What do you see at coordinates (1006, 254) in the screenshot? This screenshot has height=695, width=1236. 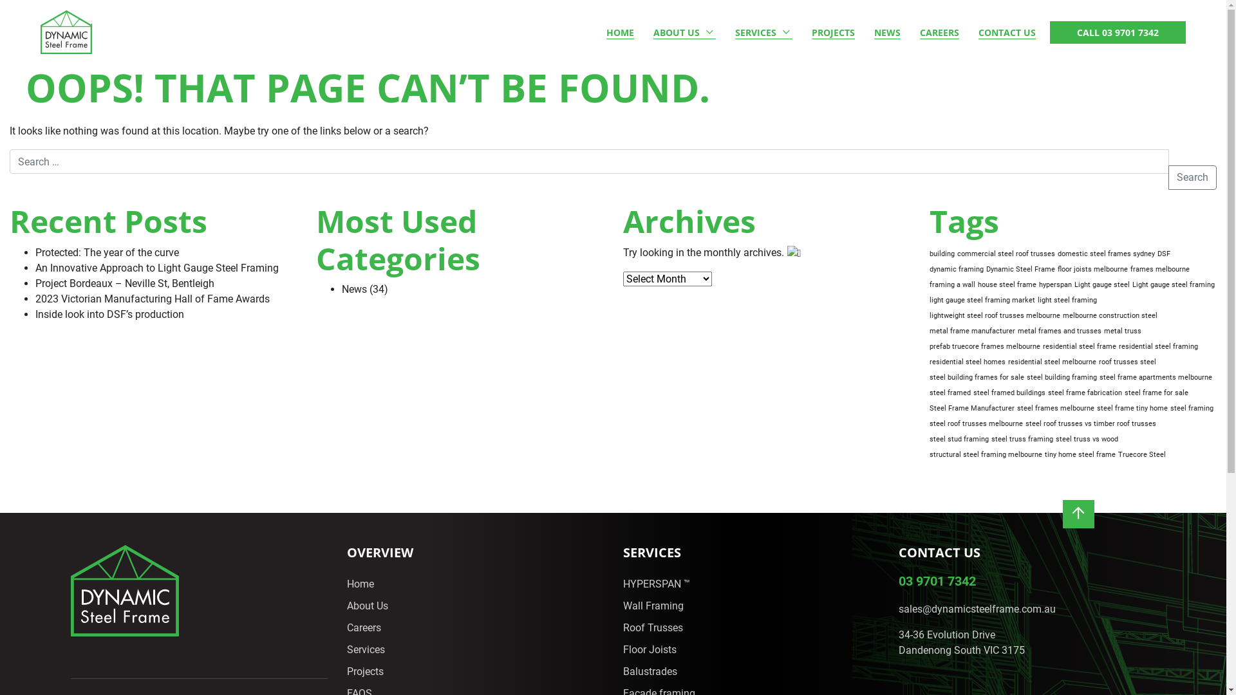 I see `commercial steel roof trusses` at bounding box center [1006, 254].